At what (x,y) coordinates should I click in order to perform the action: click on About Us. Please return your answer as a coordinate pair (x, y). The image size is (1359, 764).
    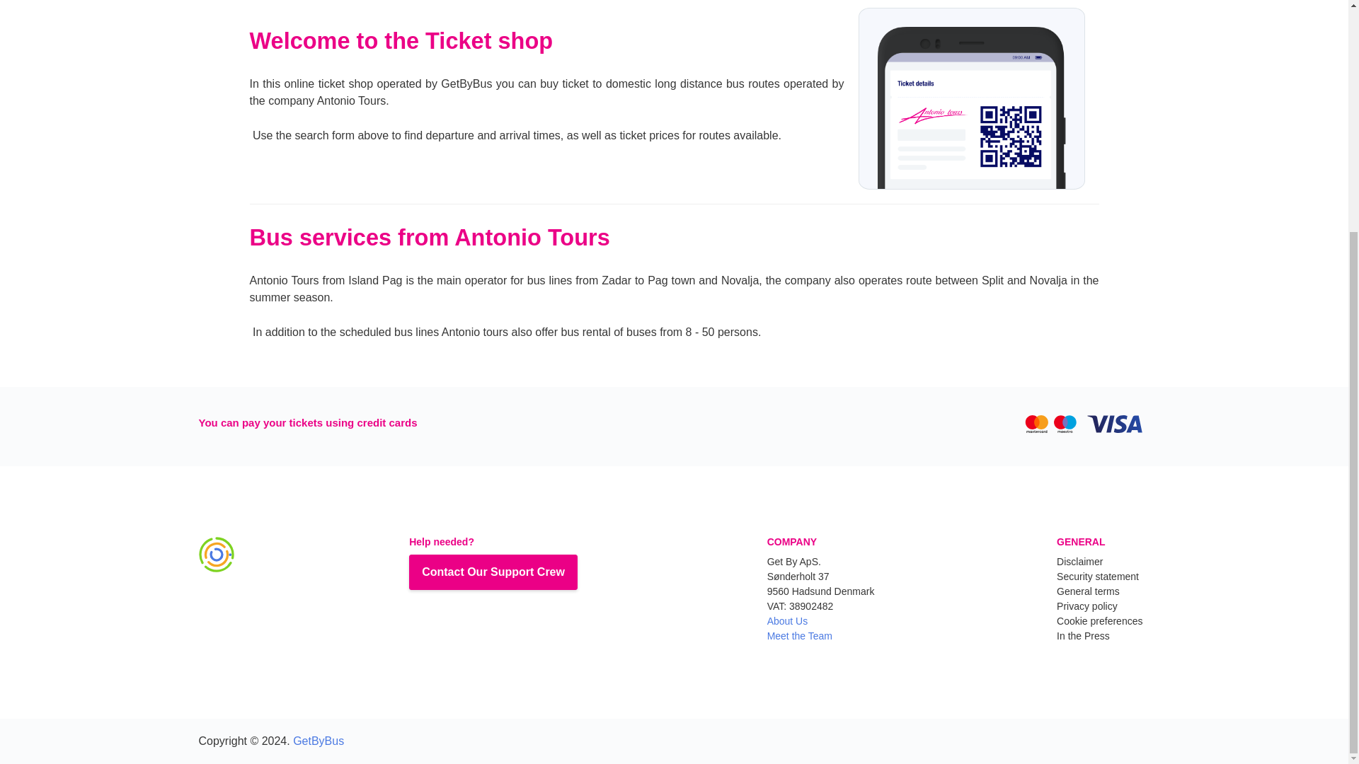
    Looking at the image, I should click on (821, 621).